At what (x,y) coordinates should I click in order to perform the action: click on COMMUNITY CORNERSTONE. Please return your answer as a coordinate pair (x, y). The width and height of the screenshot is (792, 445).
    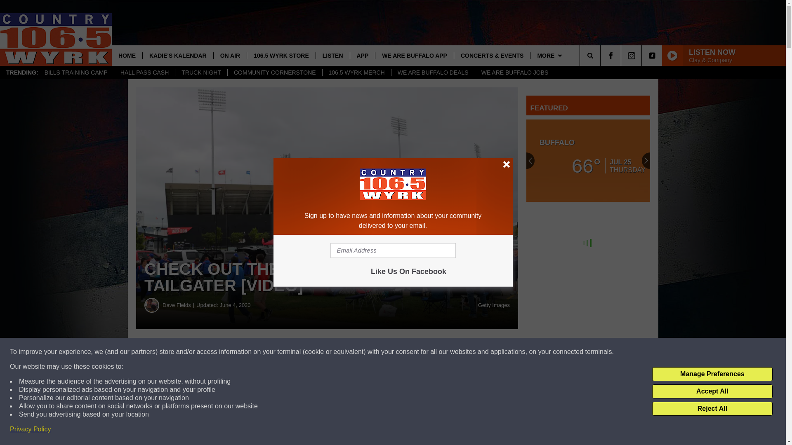
    Looking at the image, I should click on (275, 73).